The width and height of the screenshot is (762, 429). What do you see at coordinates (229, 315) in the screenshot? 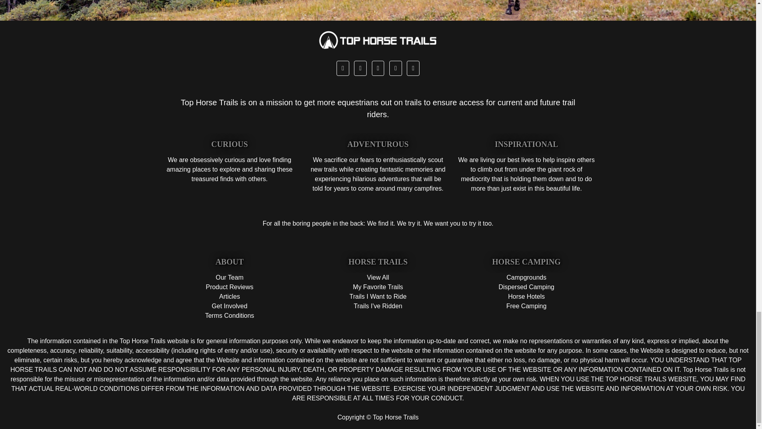
I see `Terms Conditions` at bounding box center [229, 315].